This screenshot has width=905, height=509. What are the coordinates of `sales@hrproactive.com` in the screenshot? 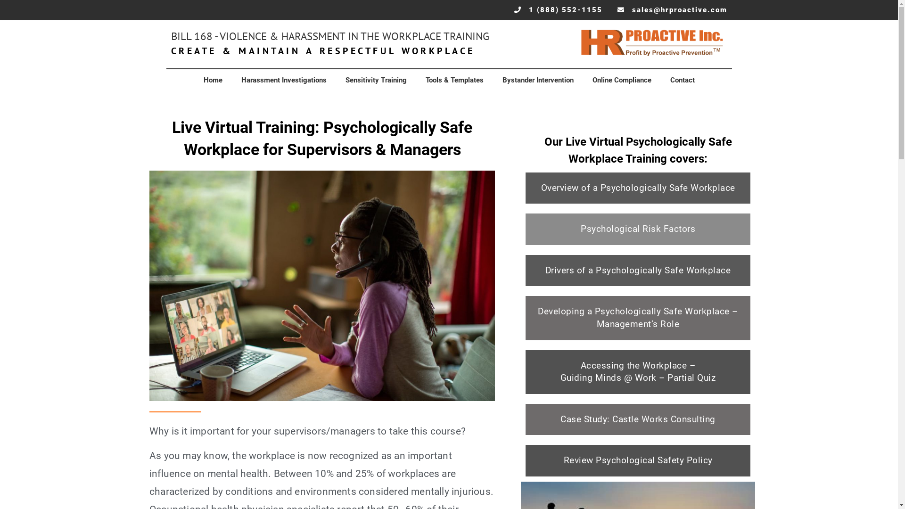 It's located at (672, 10).